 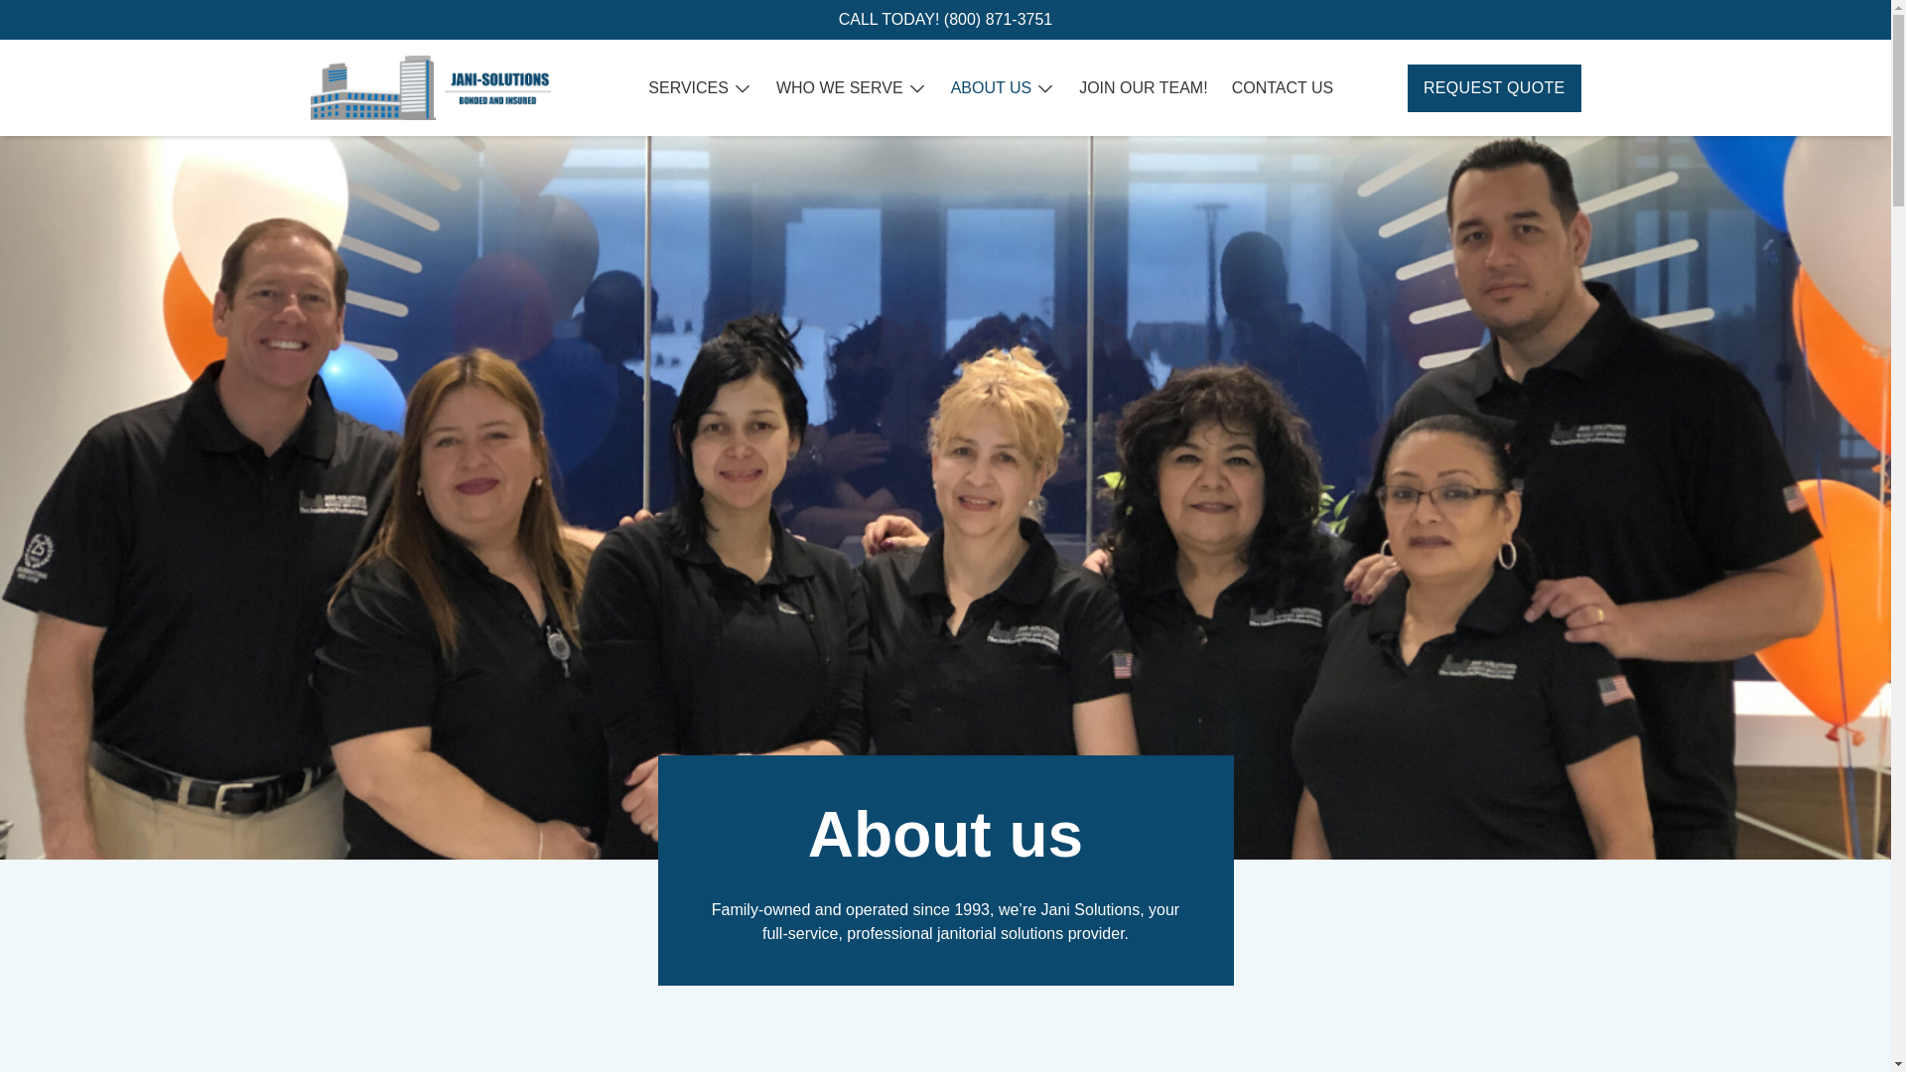 What do you see at coordinates (1495, 87) in the screenshot?
I see `REQUEST QUOTE` at bounding box center [1495, 87].